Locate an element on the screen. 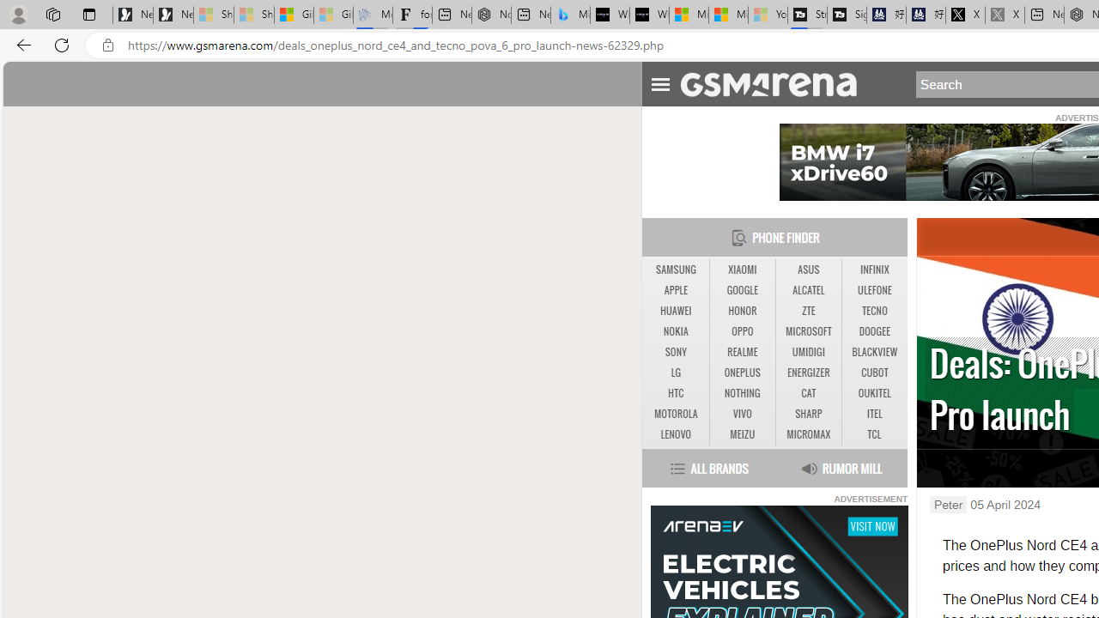  CAT is located at coordinates (808, 393).